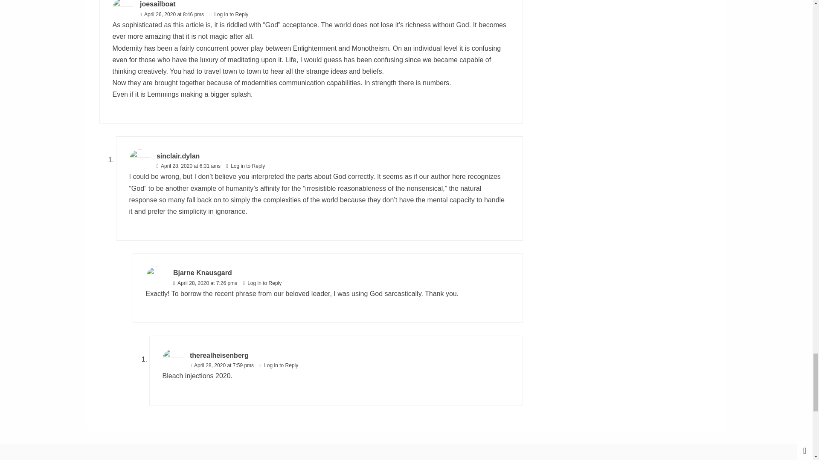 This screenshot has width=819, height=460. Describe the element at coordinates (223, 365) in the screenshot. I see `April 28, 2020 at 7:59 pms` at that location.